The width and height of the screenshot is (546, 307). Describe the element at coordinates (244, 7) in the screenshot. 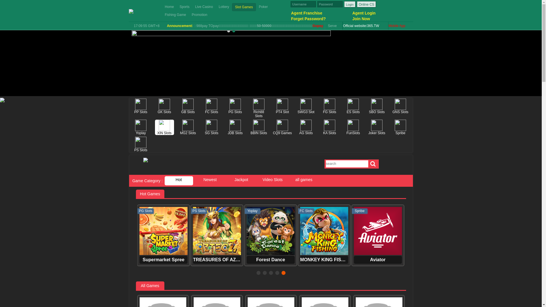

I see `Slot Games` at that location.